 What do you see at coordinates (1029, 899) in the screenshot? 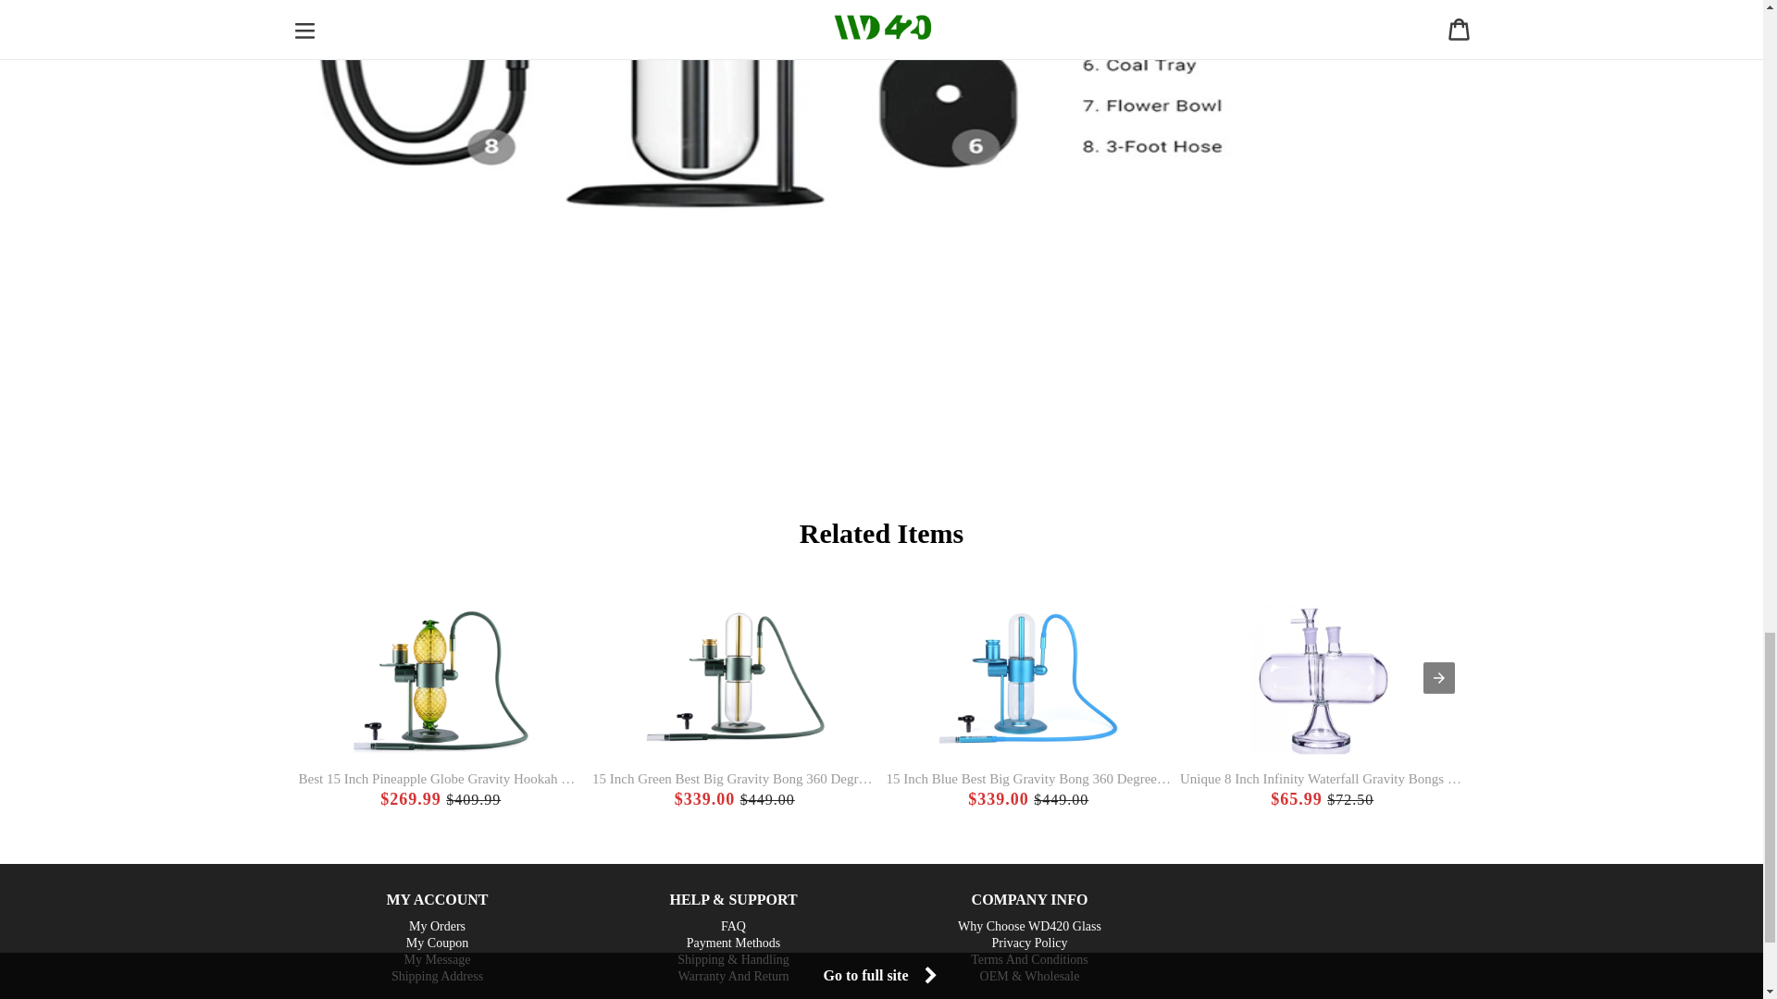
I see `COMPANY INFO` at bounding box center [1029, 899].